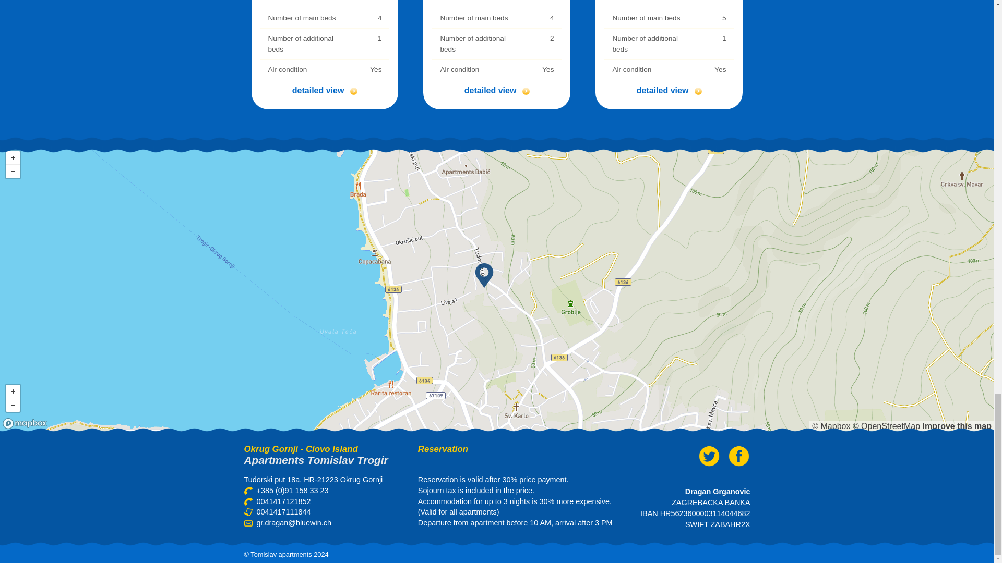  Describe the element at coordinates (831, 426) in the screenshot. I see `Mapbox` at that location.